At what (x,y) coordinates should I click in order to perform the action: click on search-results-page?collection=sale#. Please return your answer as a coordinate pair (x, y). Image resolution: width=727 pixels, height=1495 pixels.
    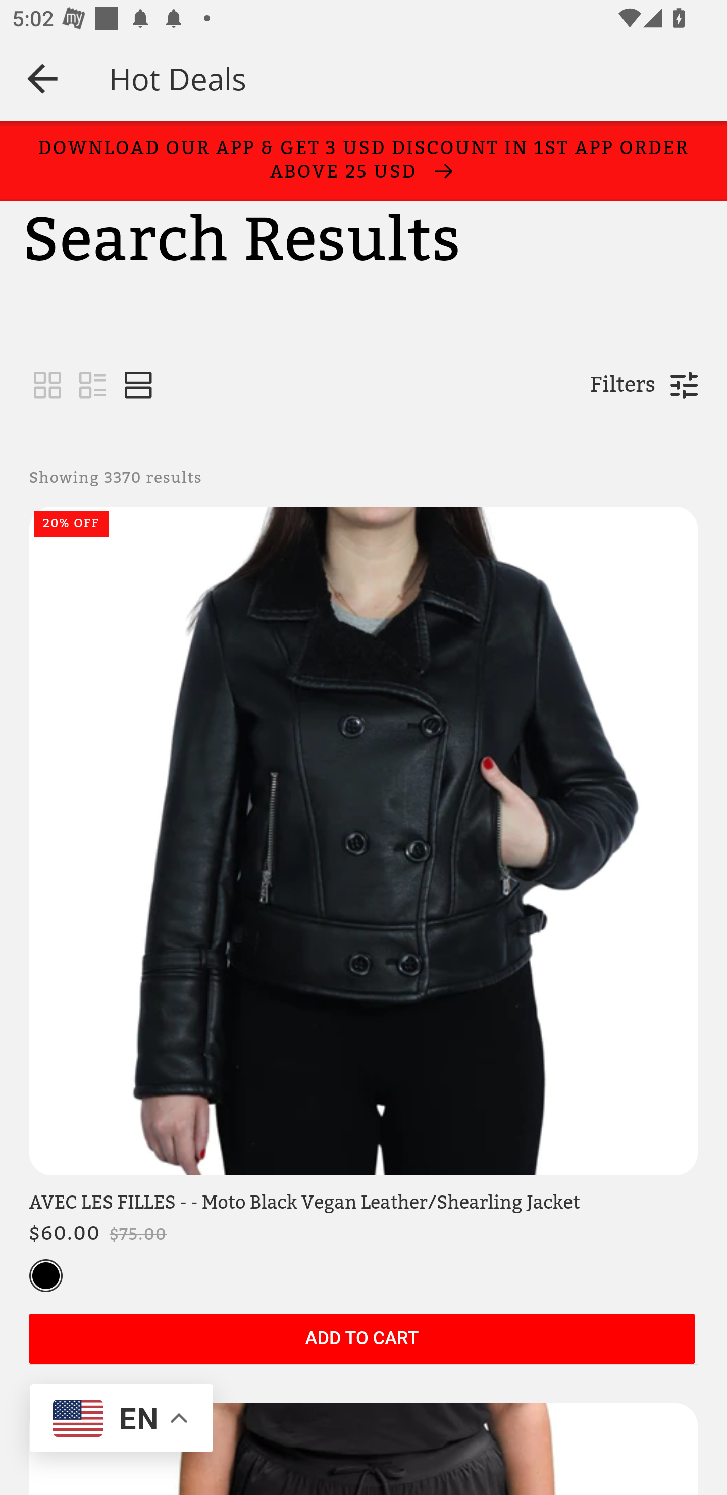
    Looking at the image, I should click on (47, 386).